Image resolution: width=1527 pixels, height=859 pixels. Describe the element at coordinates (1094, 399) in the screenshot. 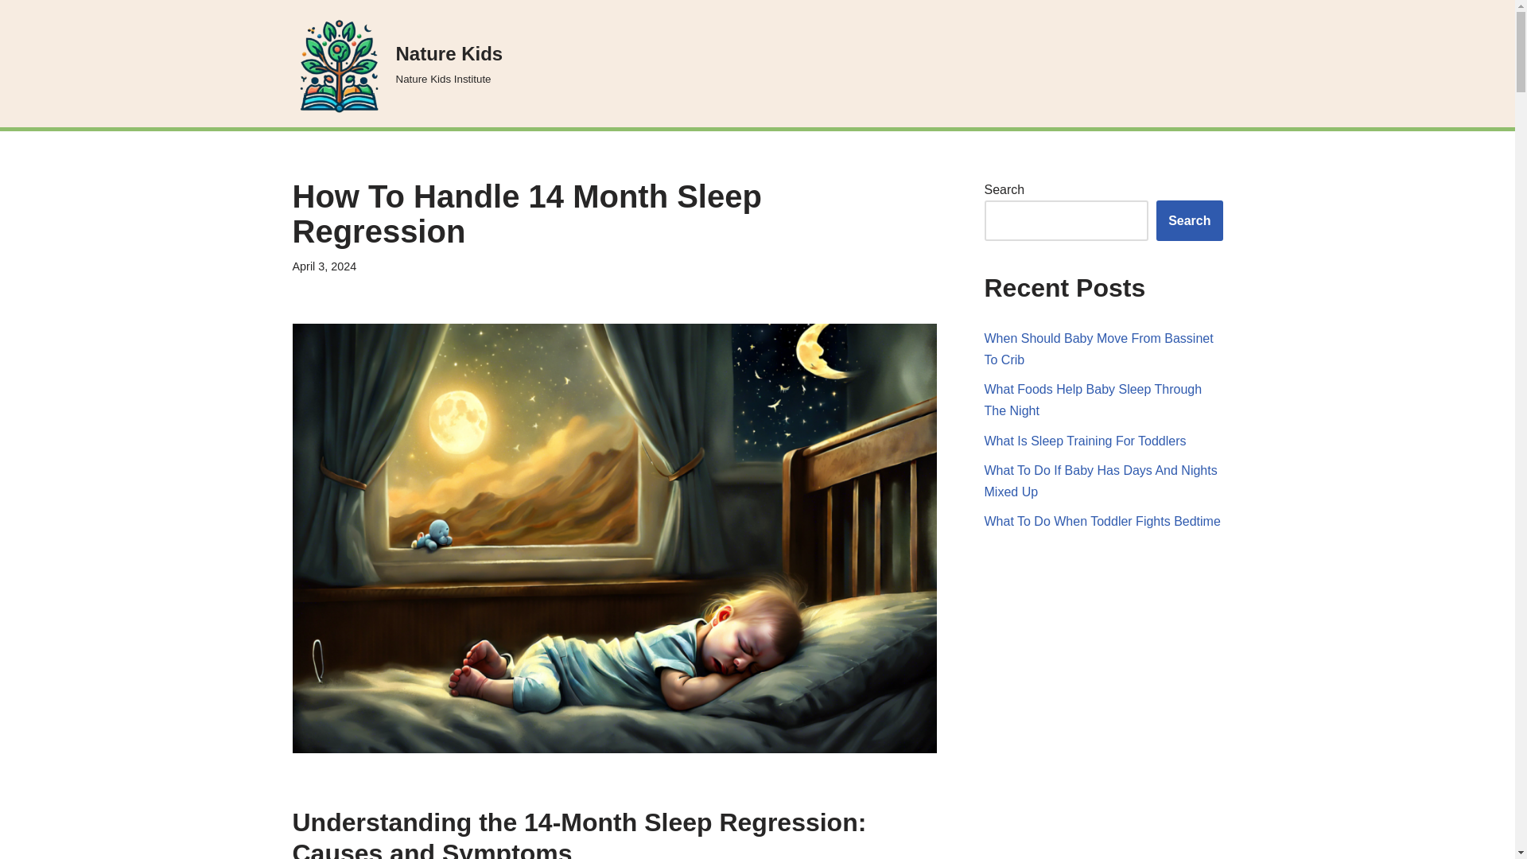

I see `What Is Sleep Training For Toddlers` at that location.